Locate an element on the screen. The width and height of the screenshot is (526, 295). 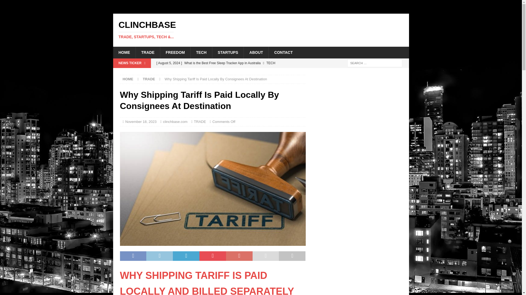
TRADE is located at coordinates (200, 122).